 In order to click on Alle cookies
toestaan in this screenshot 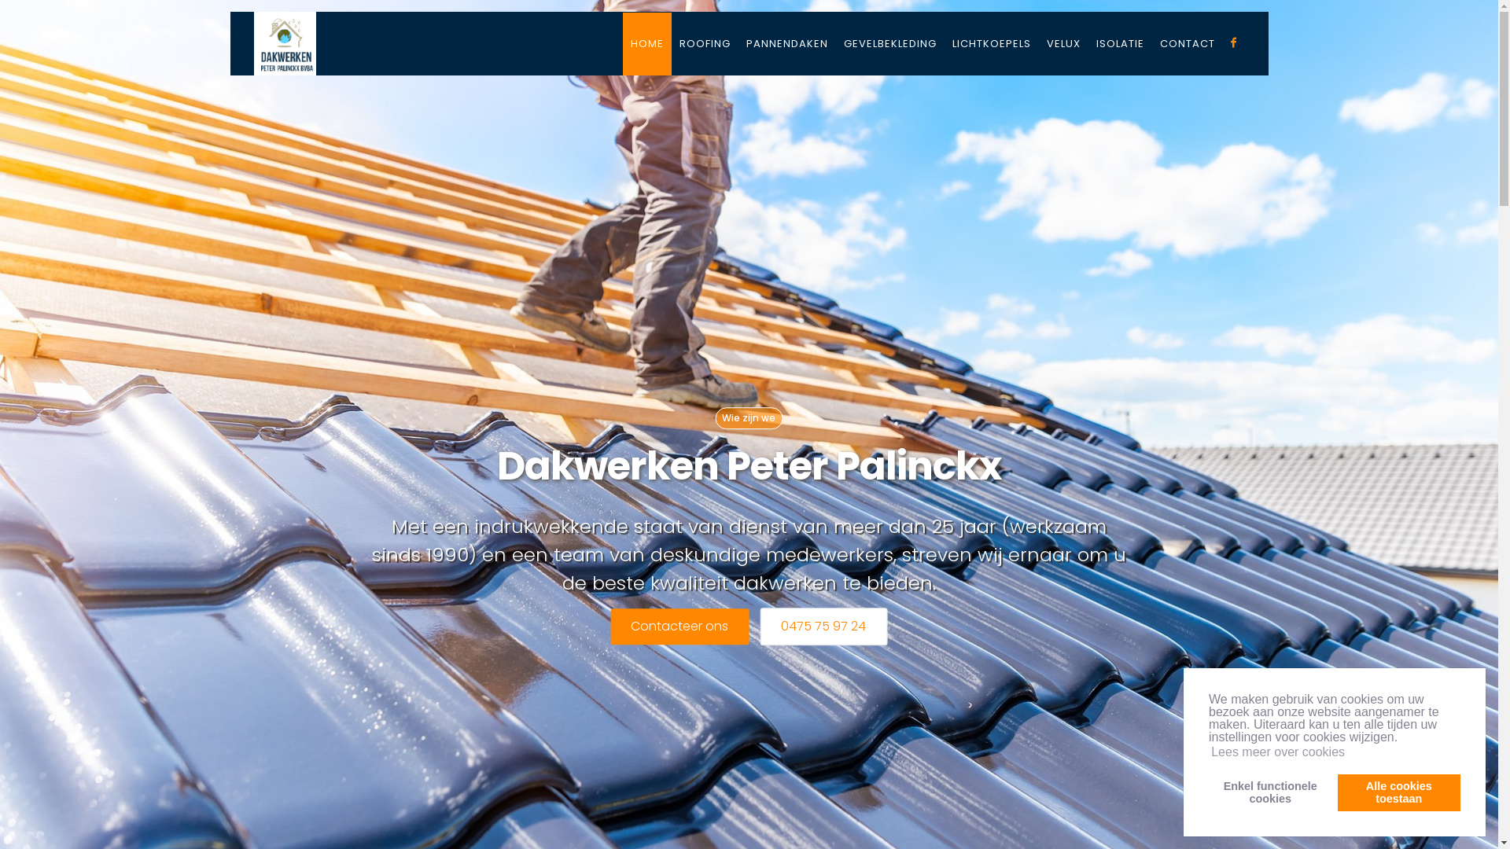, I will do `click(1399, 792)`.